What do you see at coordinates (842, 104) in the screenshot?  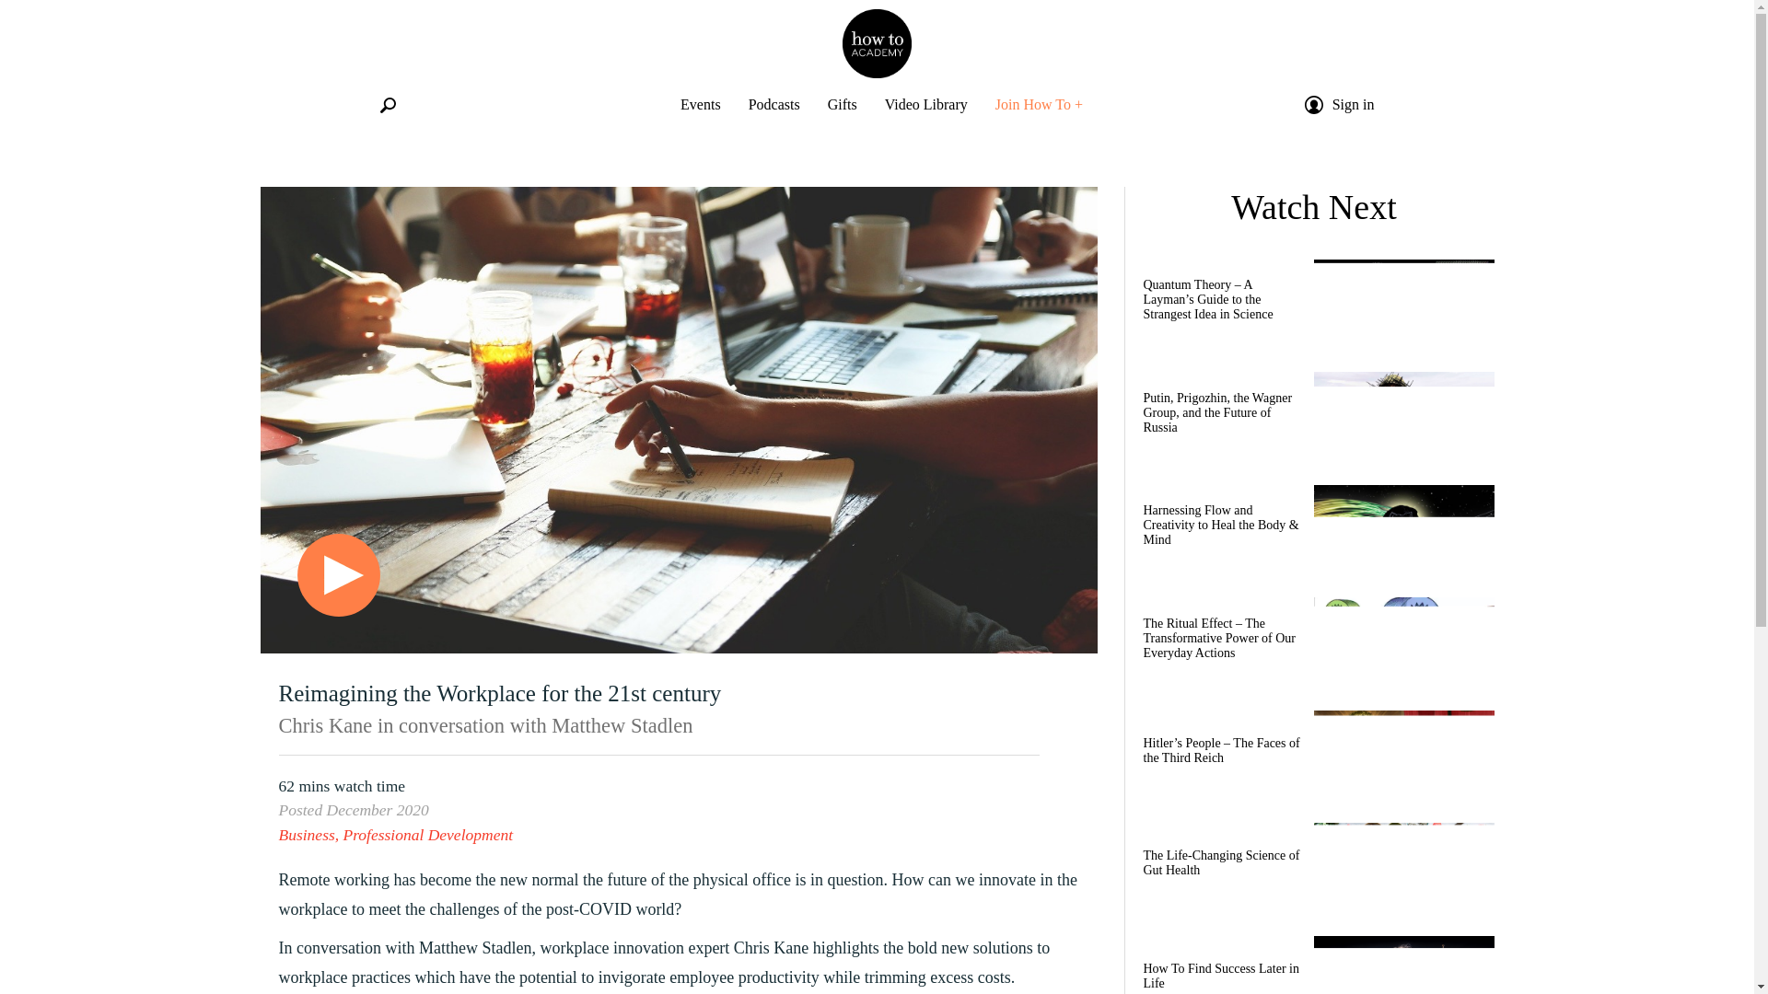 I see `Gifts` at bounding box center [842, 104].